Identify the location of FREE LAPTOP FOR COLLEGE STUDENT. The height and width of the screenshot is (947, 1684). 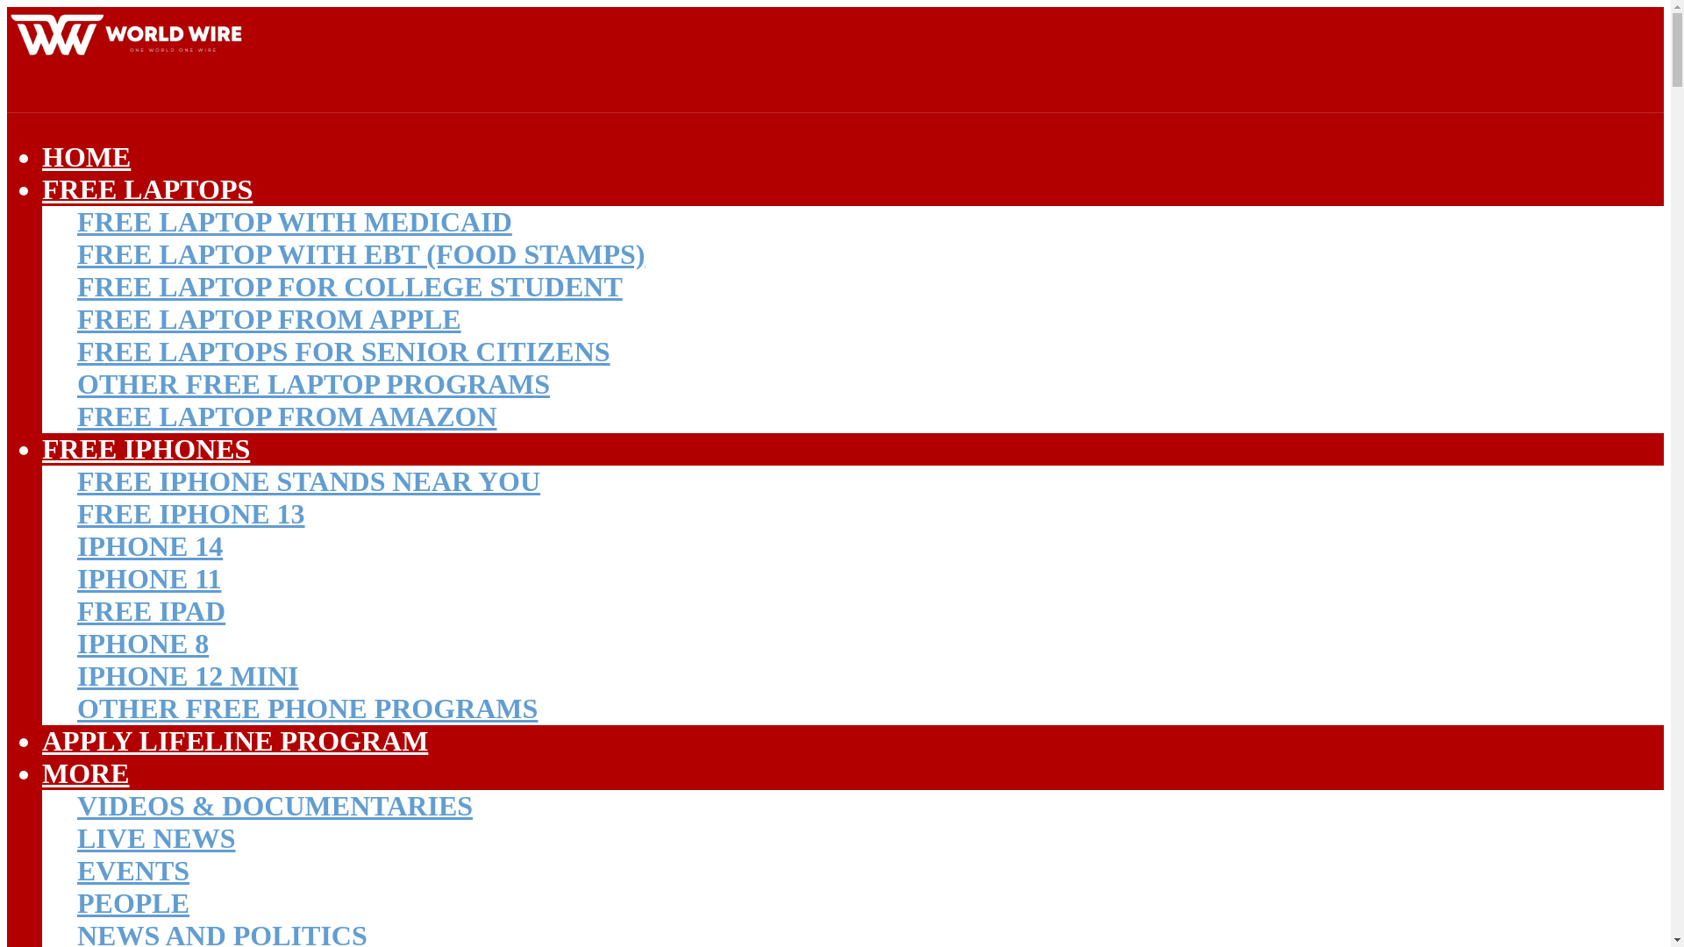
(350, 286).